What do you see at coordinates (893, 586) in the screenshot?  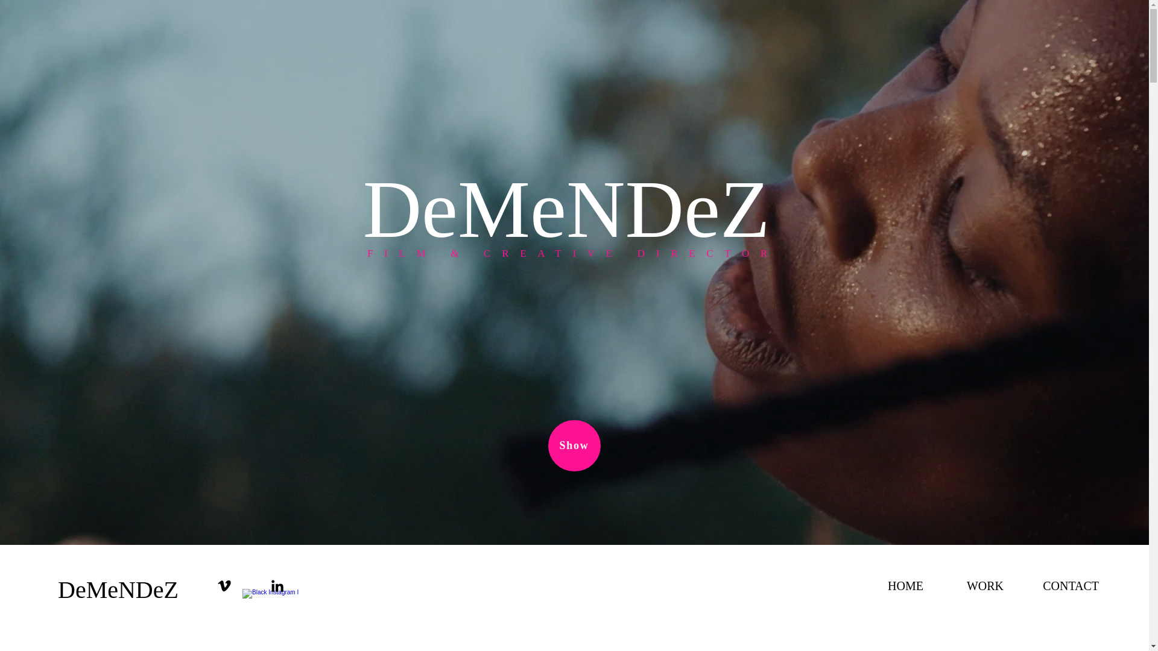 I see `HOME` at bounding box center [893, 586].